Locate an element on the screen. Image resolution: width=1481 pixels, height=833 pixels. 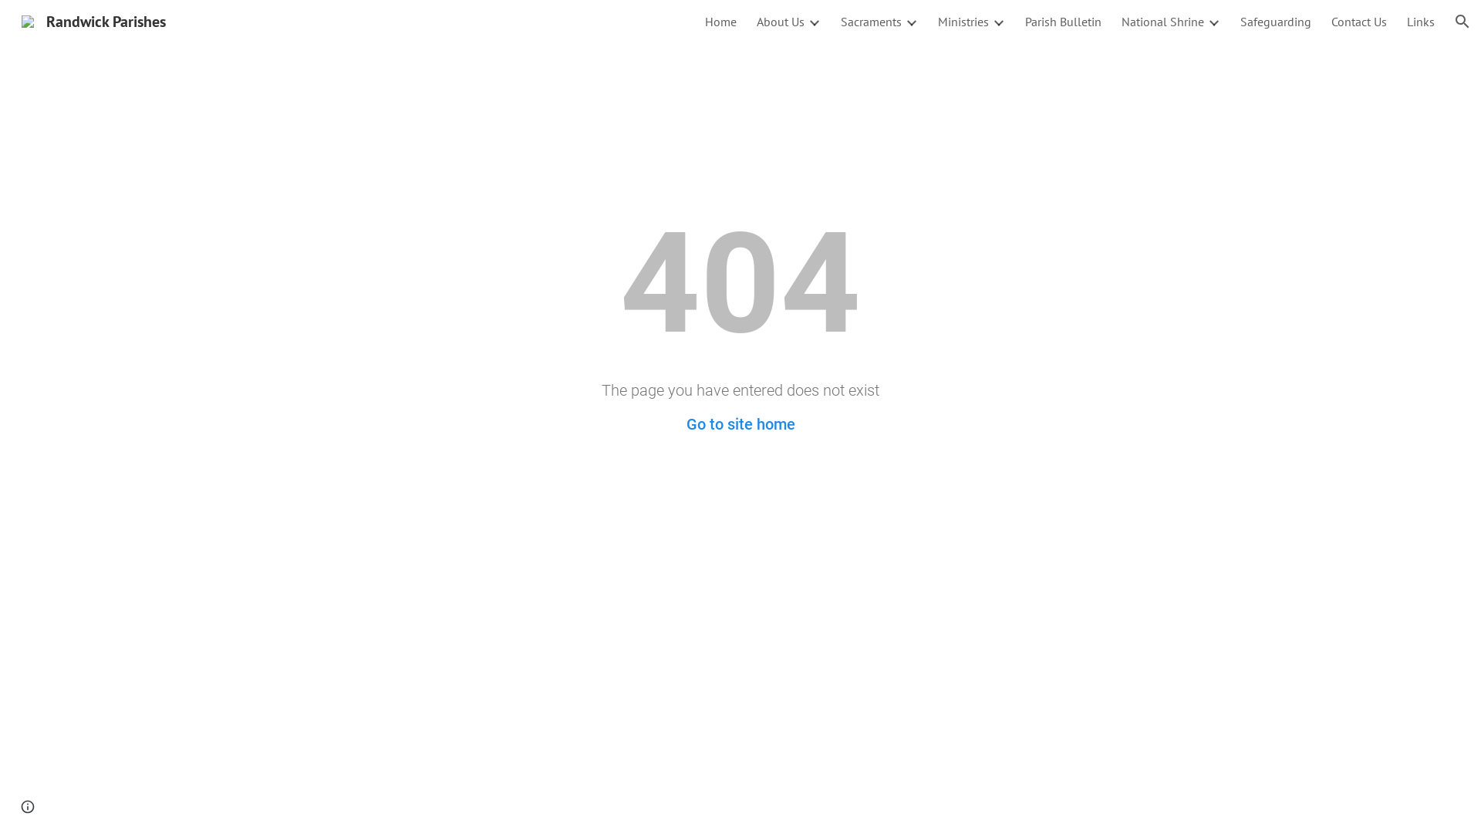
Expand/Collapse is located at coordinates (814, 22).